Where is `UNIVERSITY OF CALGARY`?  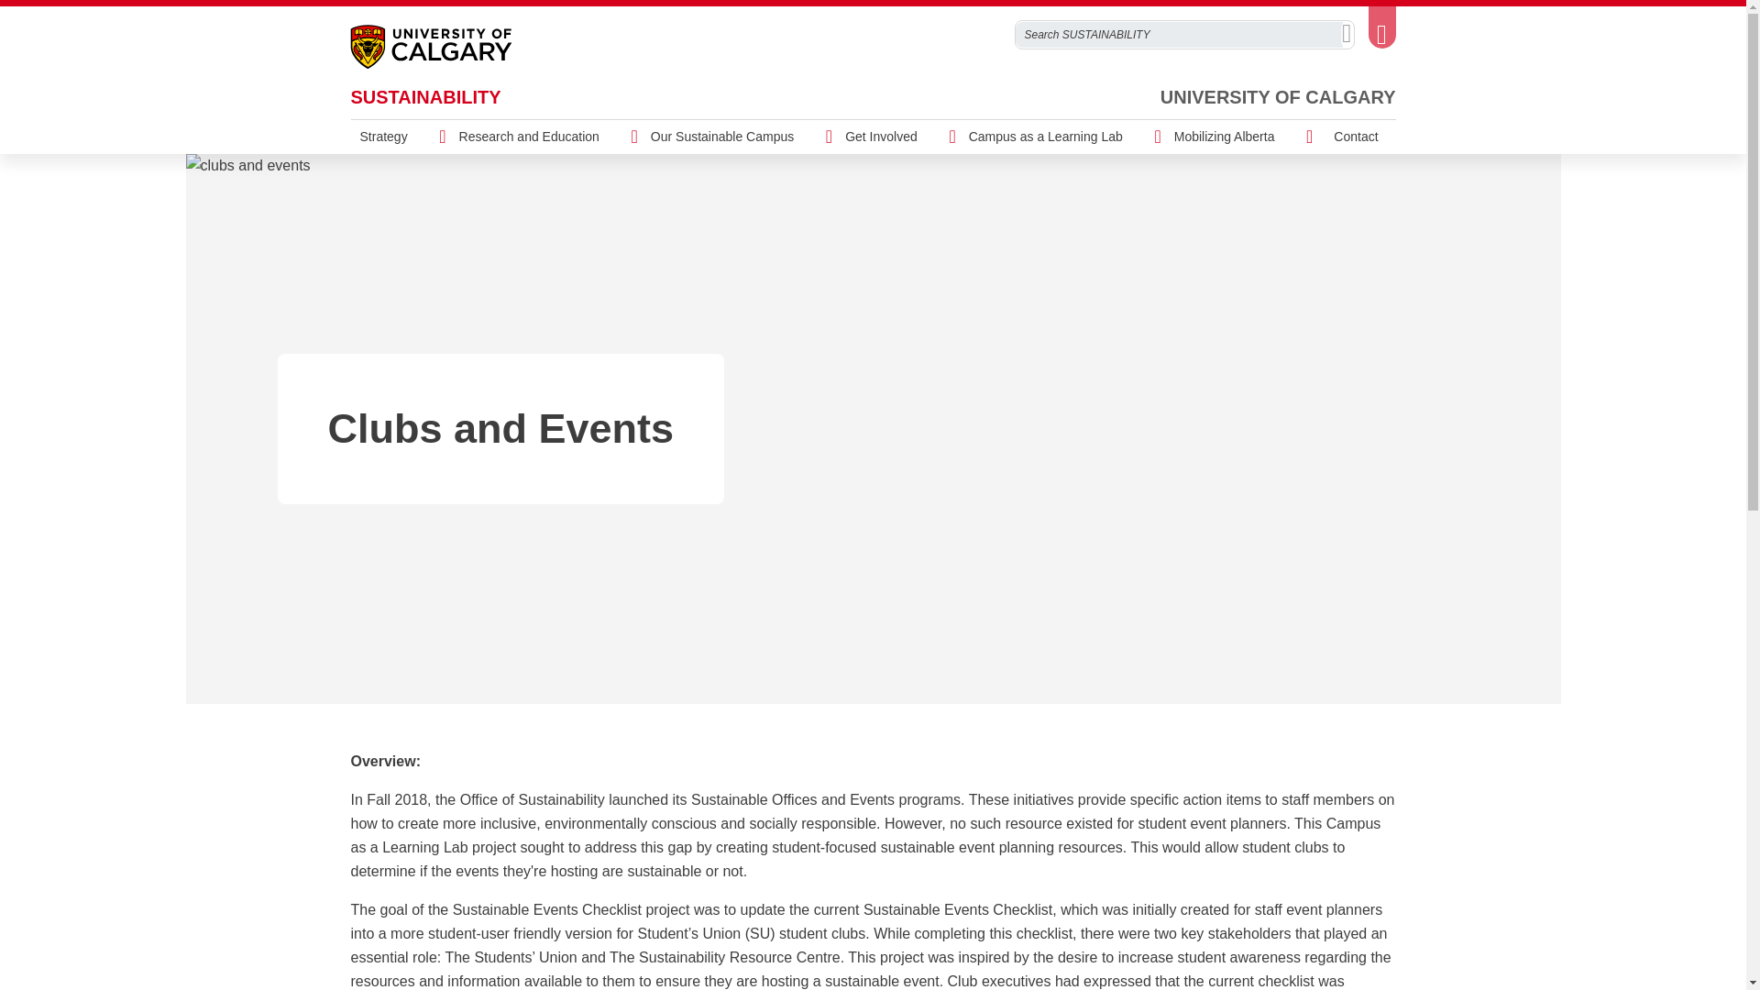 UNIVERSITY OF CALGARY is located at coordinates (1278, 97).